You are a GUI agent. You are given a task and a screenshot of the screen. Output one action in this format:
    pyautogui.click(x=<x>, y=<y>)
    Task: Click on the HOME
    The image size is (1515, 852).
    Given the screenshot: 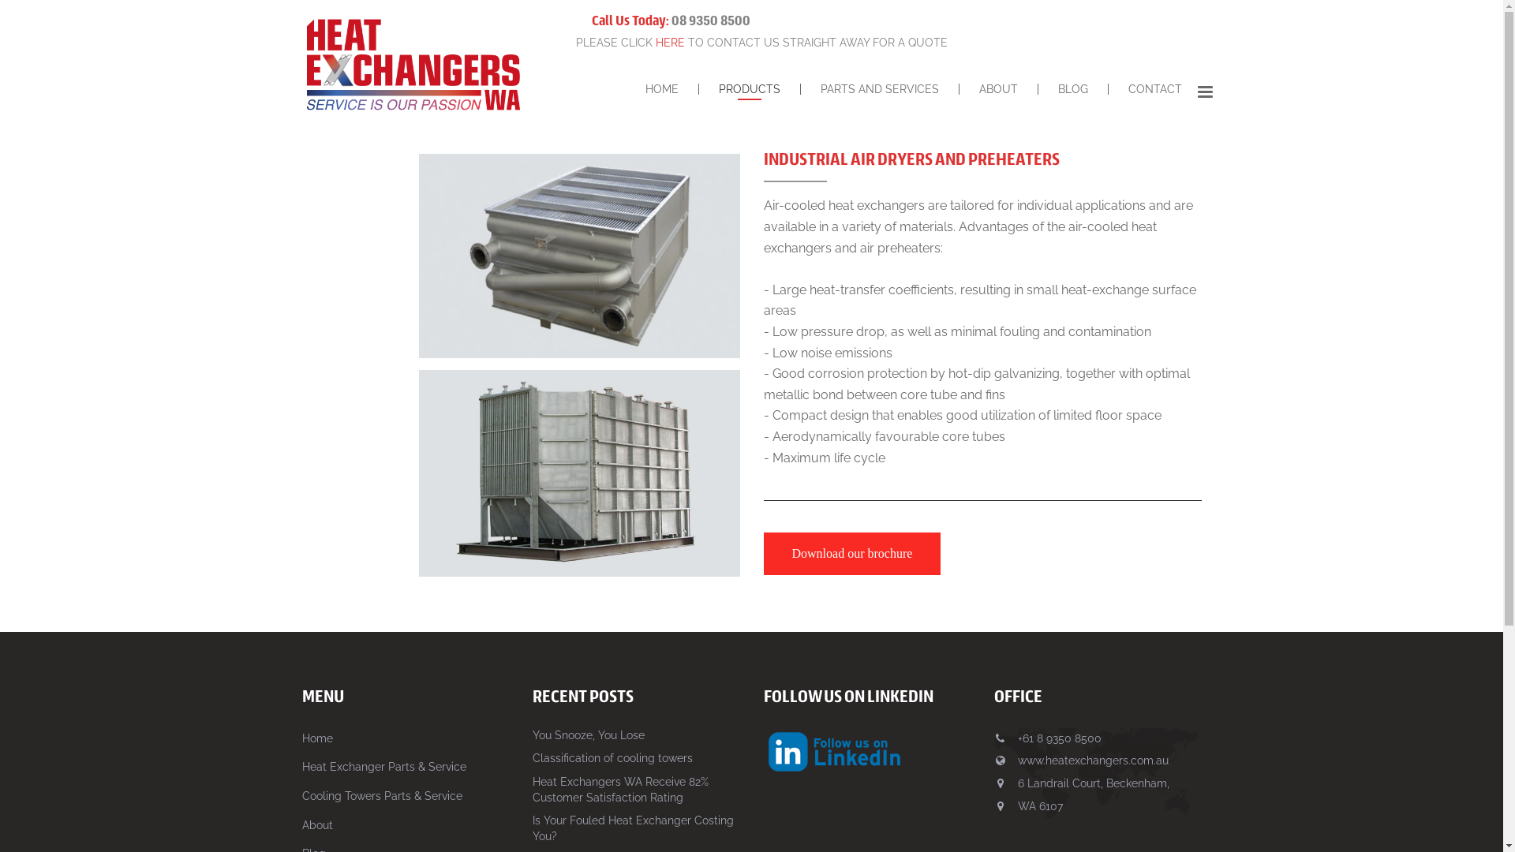 What is the action you would take?
    pyautogui.click(x=661, y=89)
    